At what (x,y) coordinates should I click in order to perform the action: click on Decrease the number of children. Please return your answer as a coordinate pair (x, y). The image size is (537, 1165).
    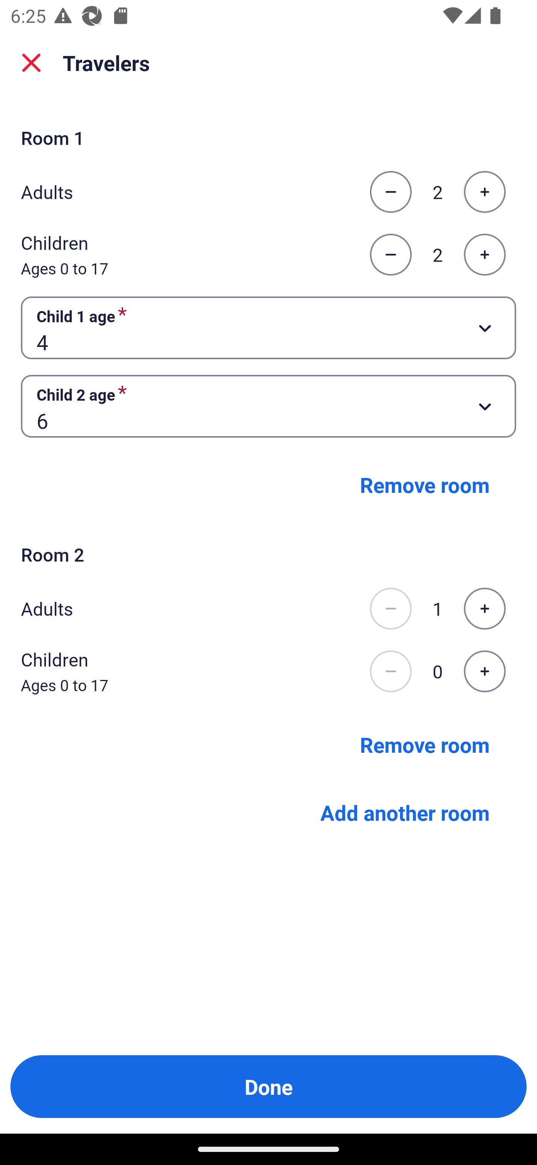
    Looking at the image, I should click on (390, 255).